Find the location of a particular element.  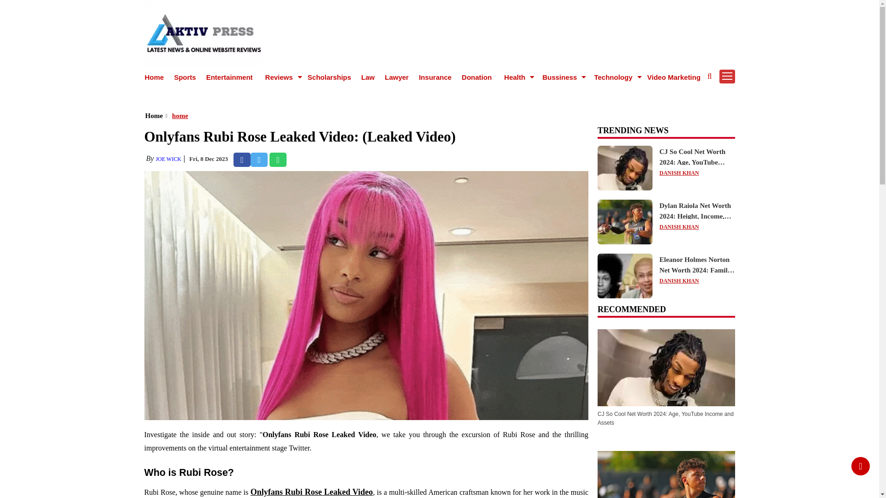

Health is located at coordinates (516, 77).